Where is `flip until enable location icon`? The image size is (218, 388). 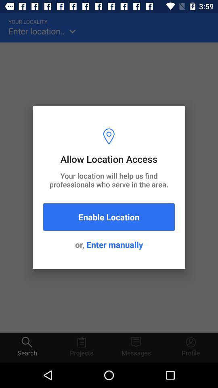
flip until enable location icon is located at coordinates (109, 217).